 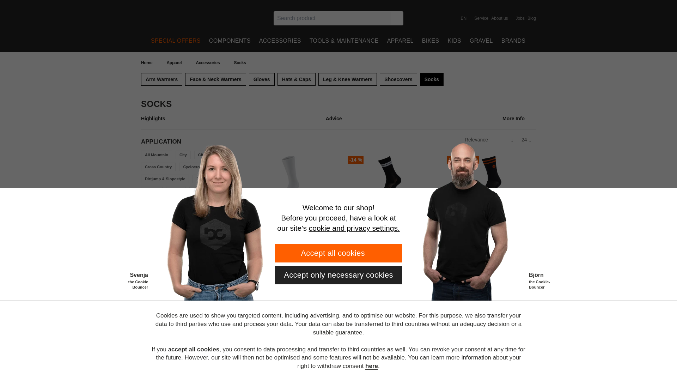 I want to click on red, so click(x=224, y=253).